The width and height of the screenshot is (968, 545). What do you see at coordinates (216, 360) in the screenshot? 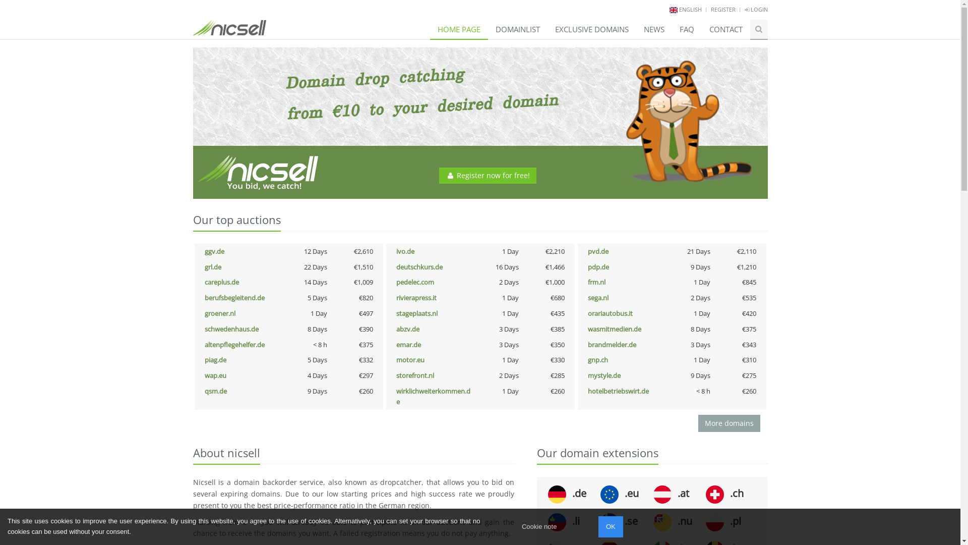
I see `piag.de` at bounding box center [216, 360].